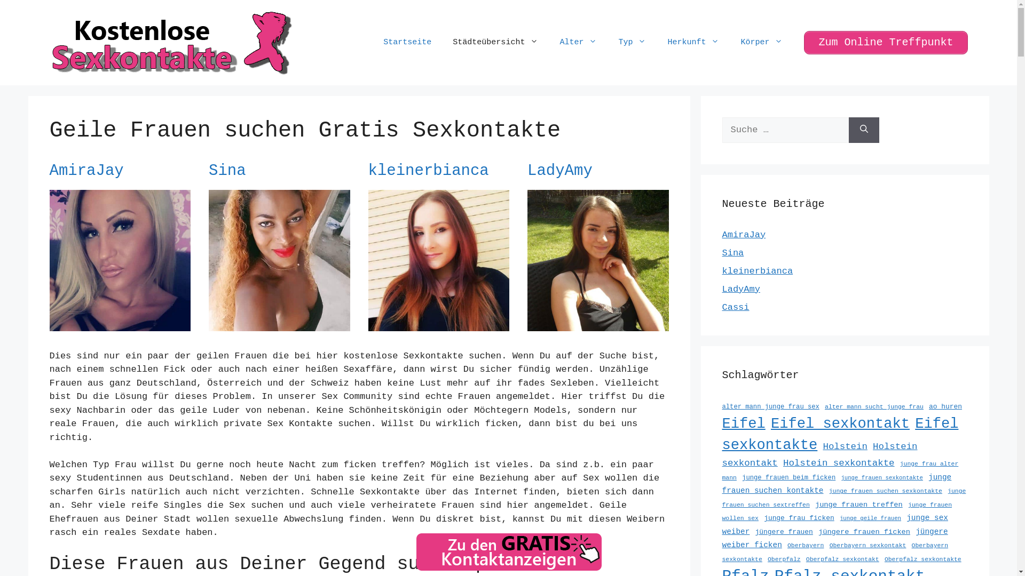 The height and width of the screenshot is (576, 1025). Describe the element at coordinates (859, 505) in the screenshot. I see `junge frauen treffen` at that location.